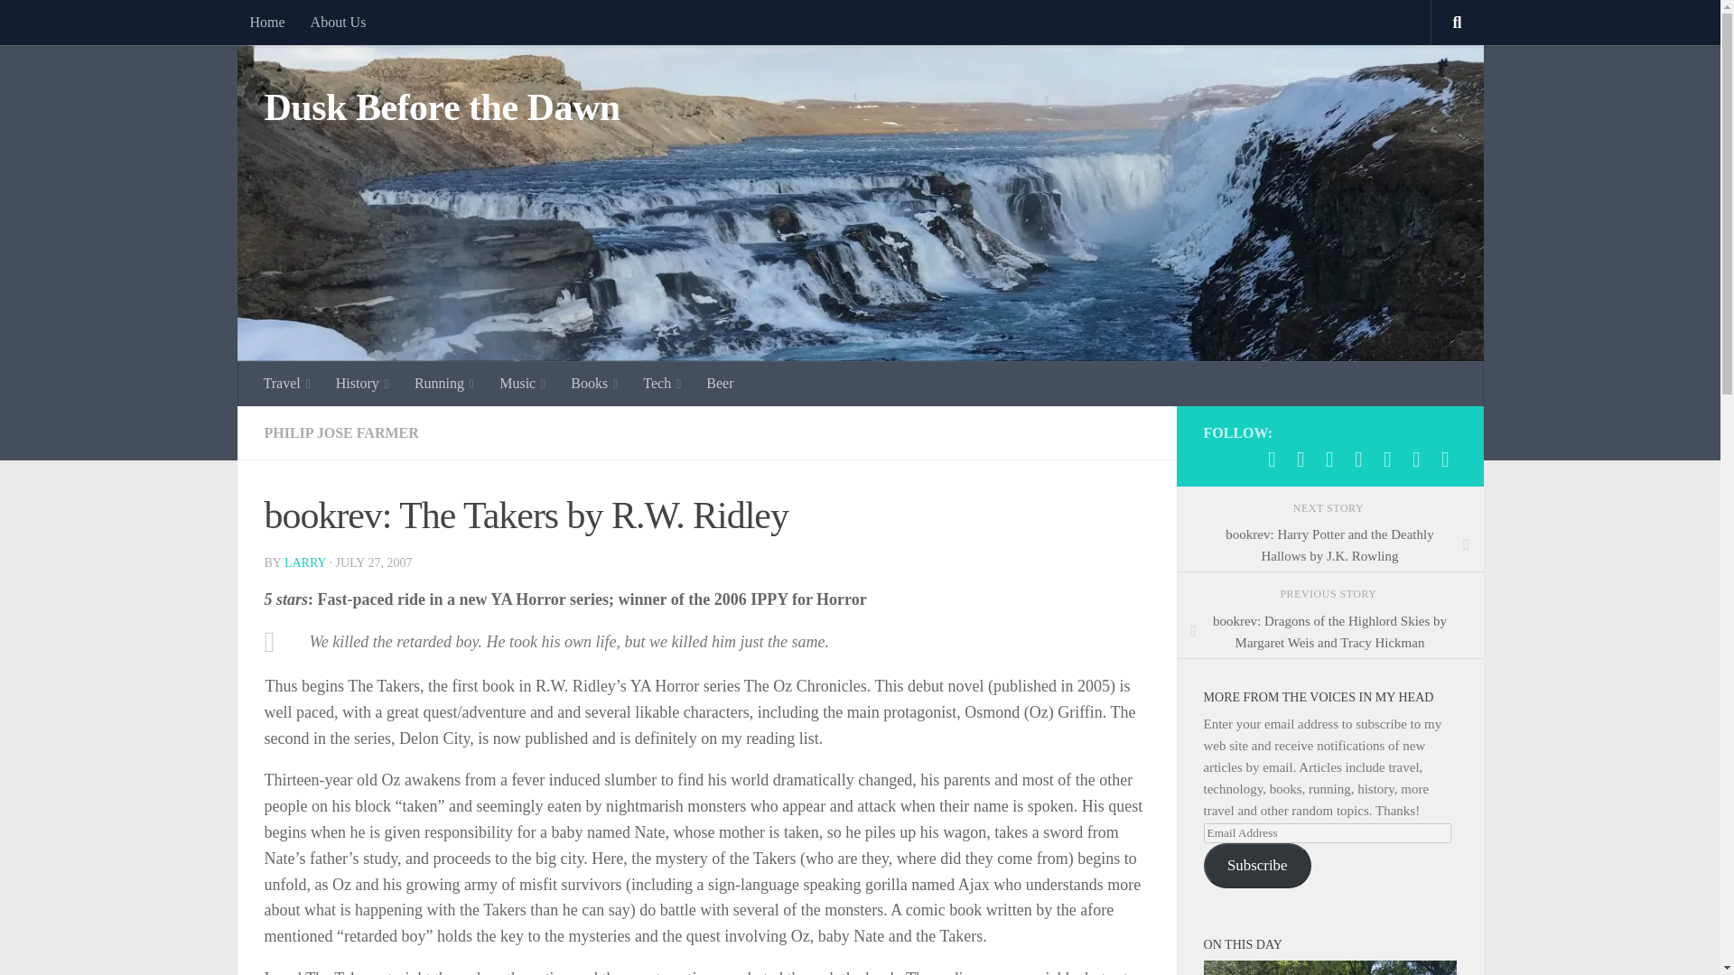  I want to click on Dusk Before the Dawn, so click(441, 108).